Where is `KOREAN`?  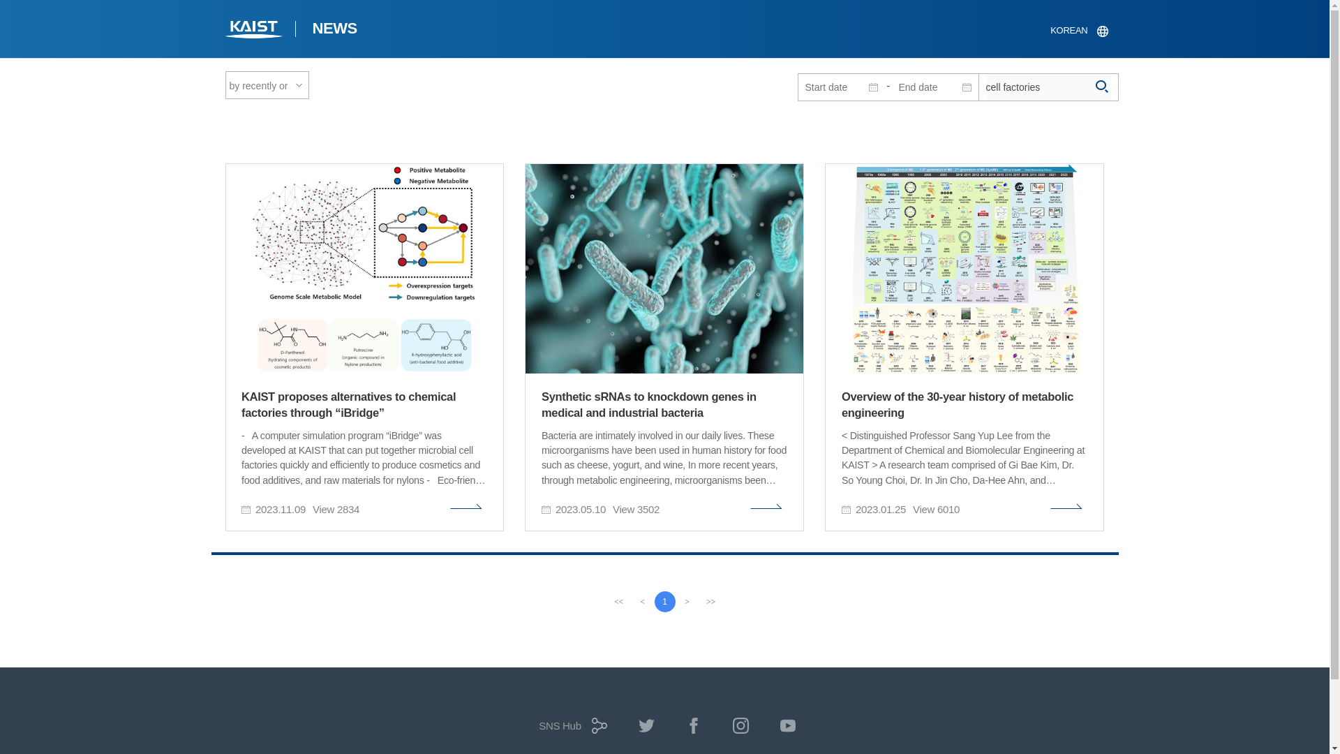 KOREAN is located at coordinates (1078, 31).